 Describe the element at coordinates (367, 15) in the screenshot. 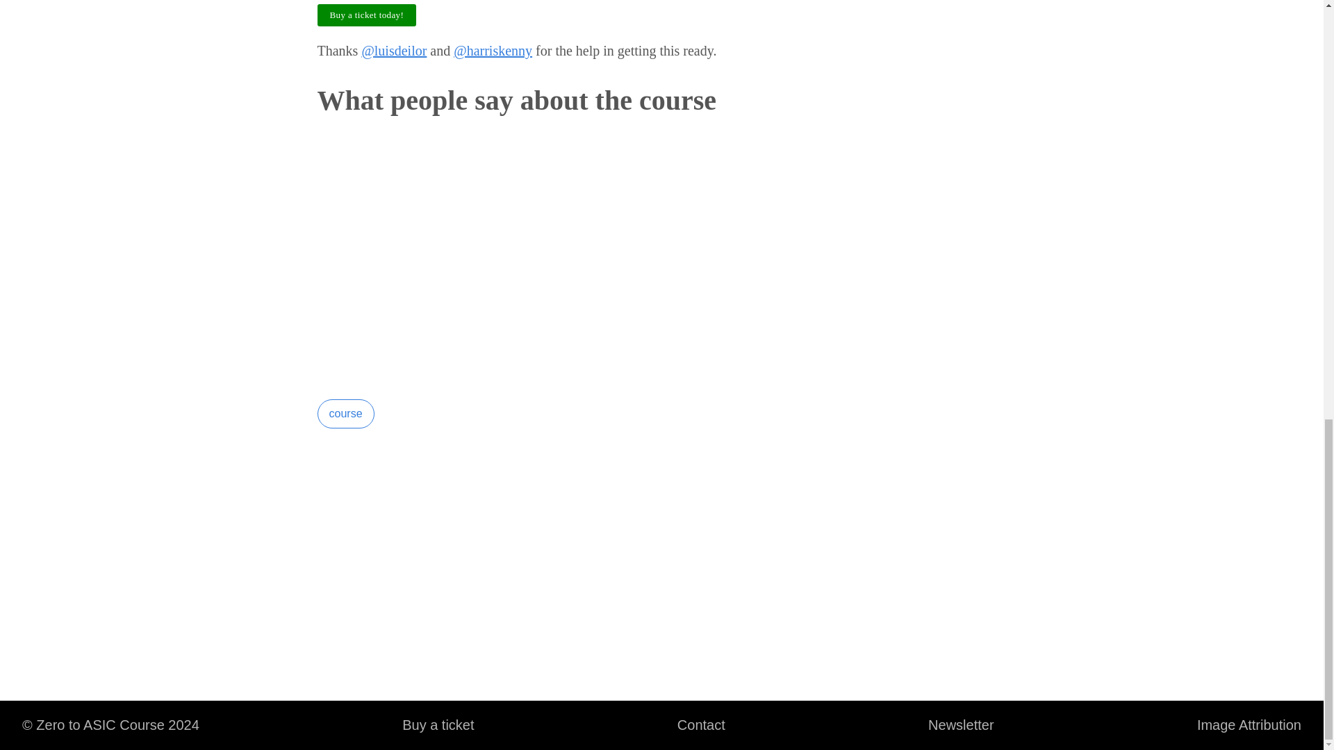

I see `Buy a ticket today!` at that location.